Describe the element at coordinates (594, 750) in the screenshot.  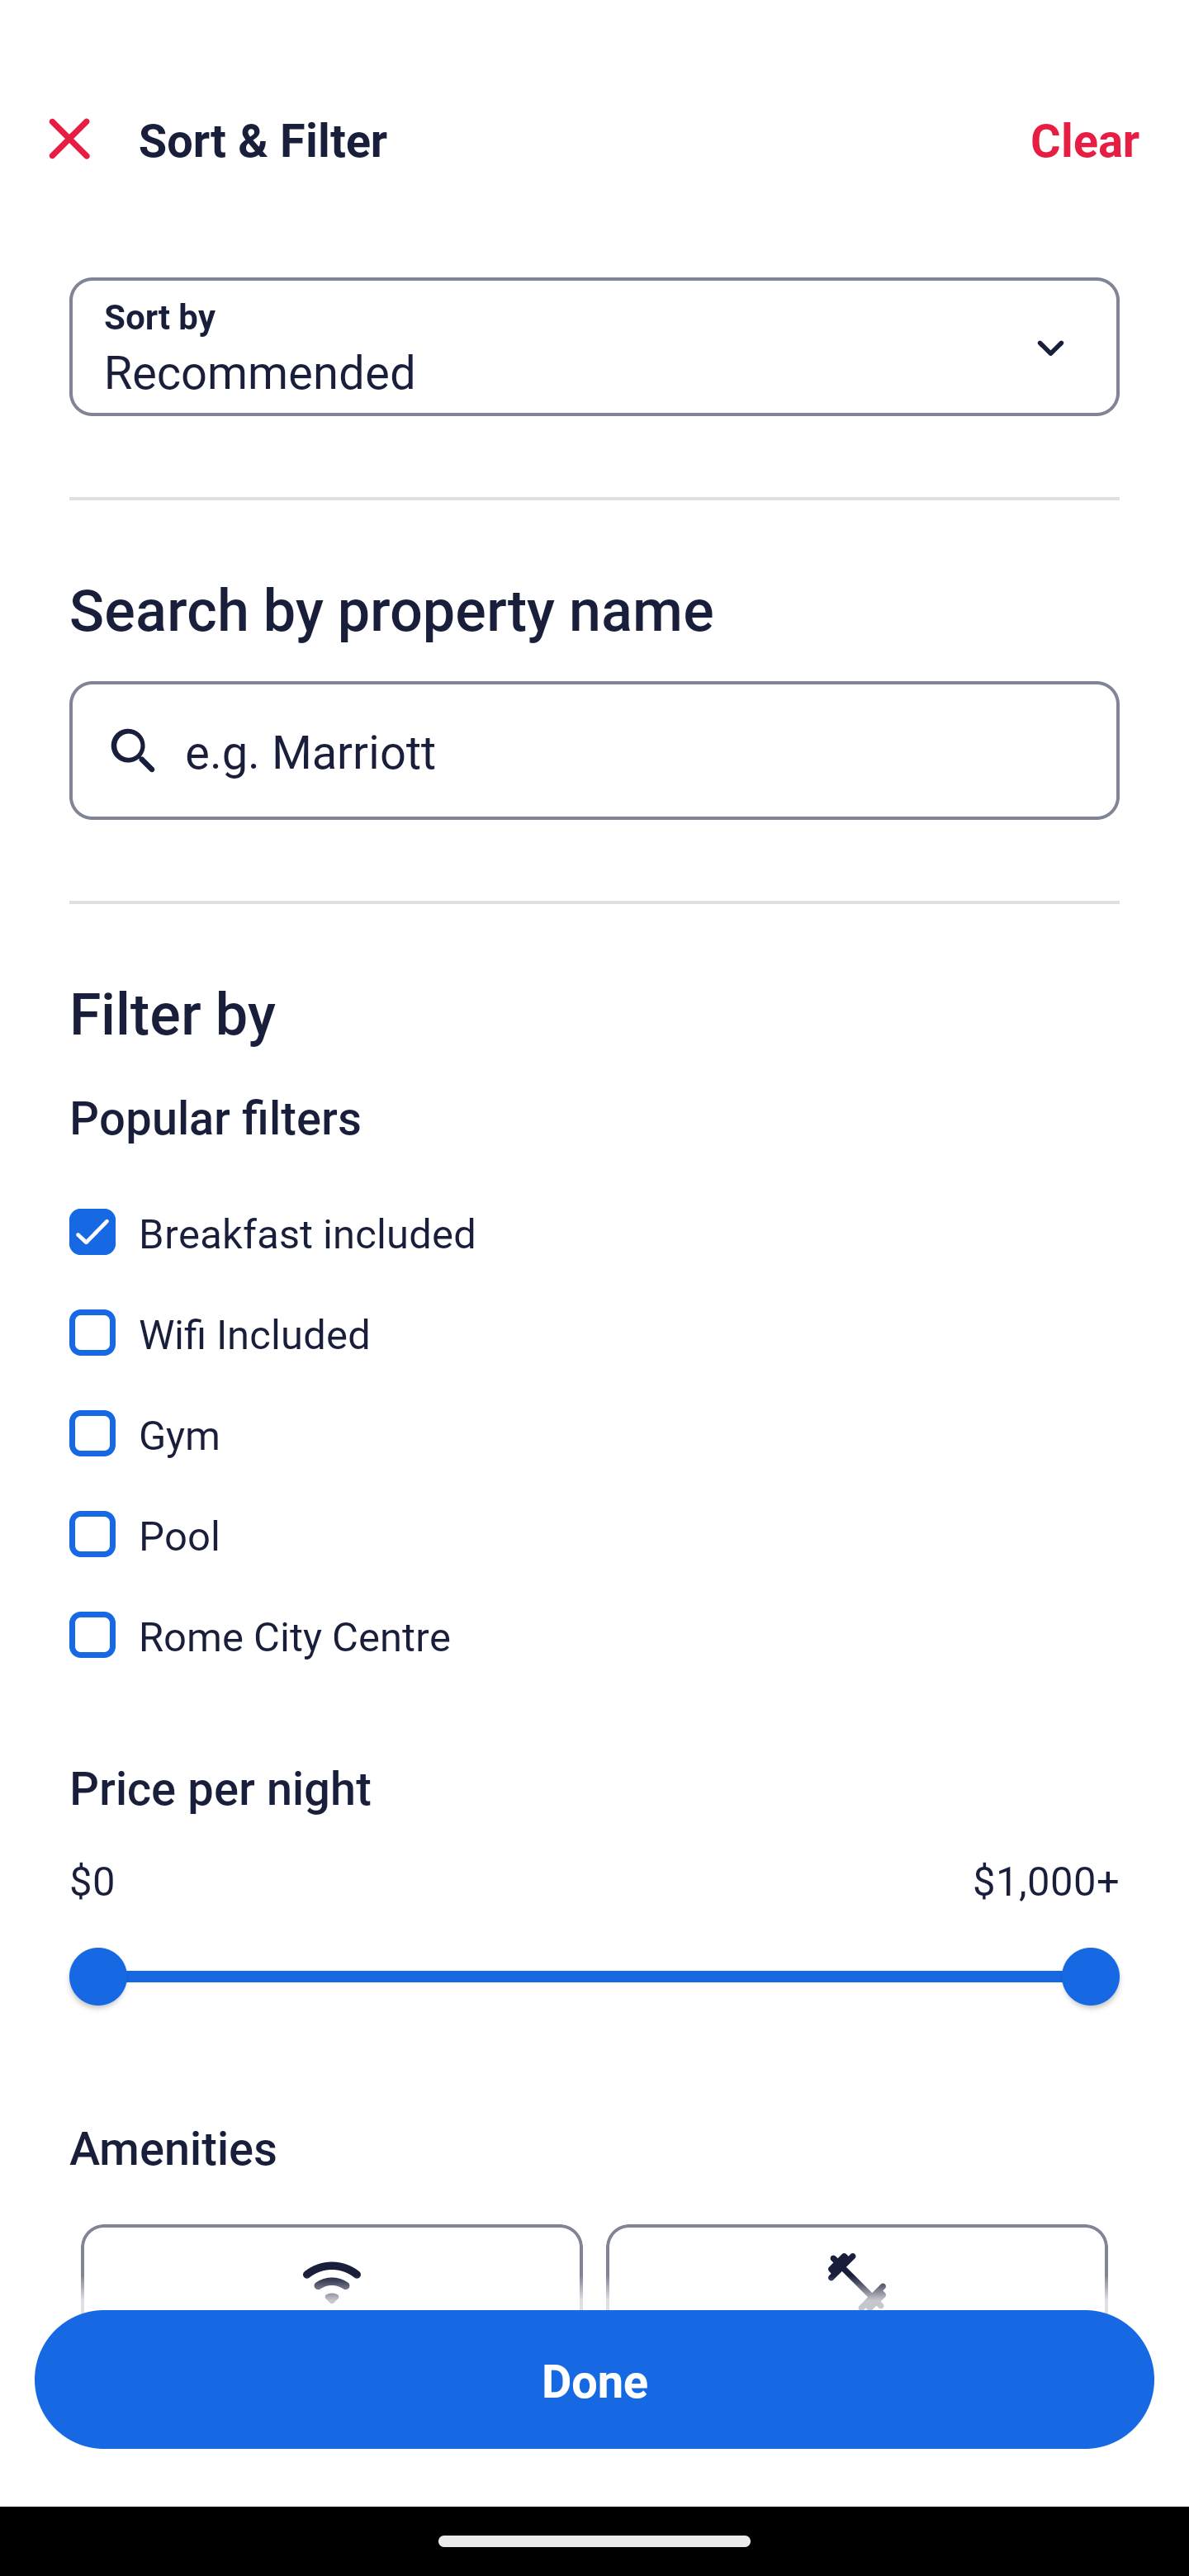
I see `e.g. Marriott Button` at that location.